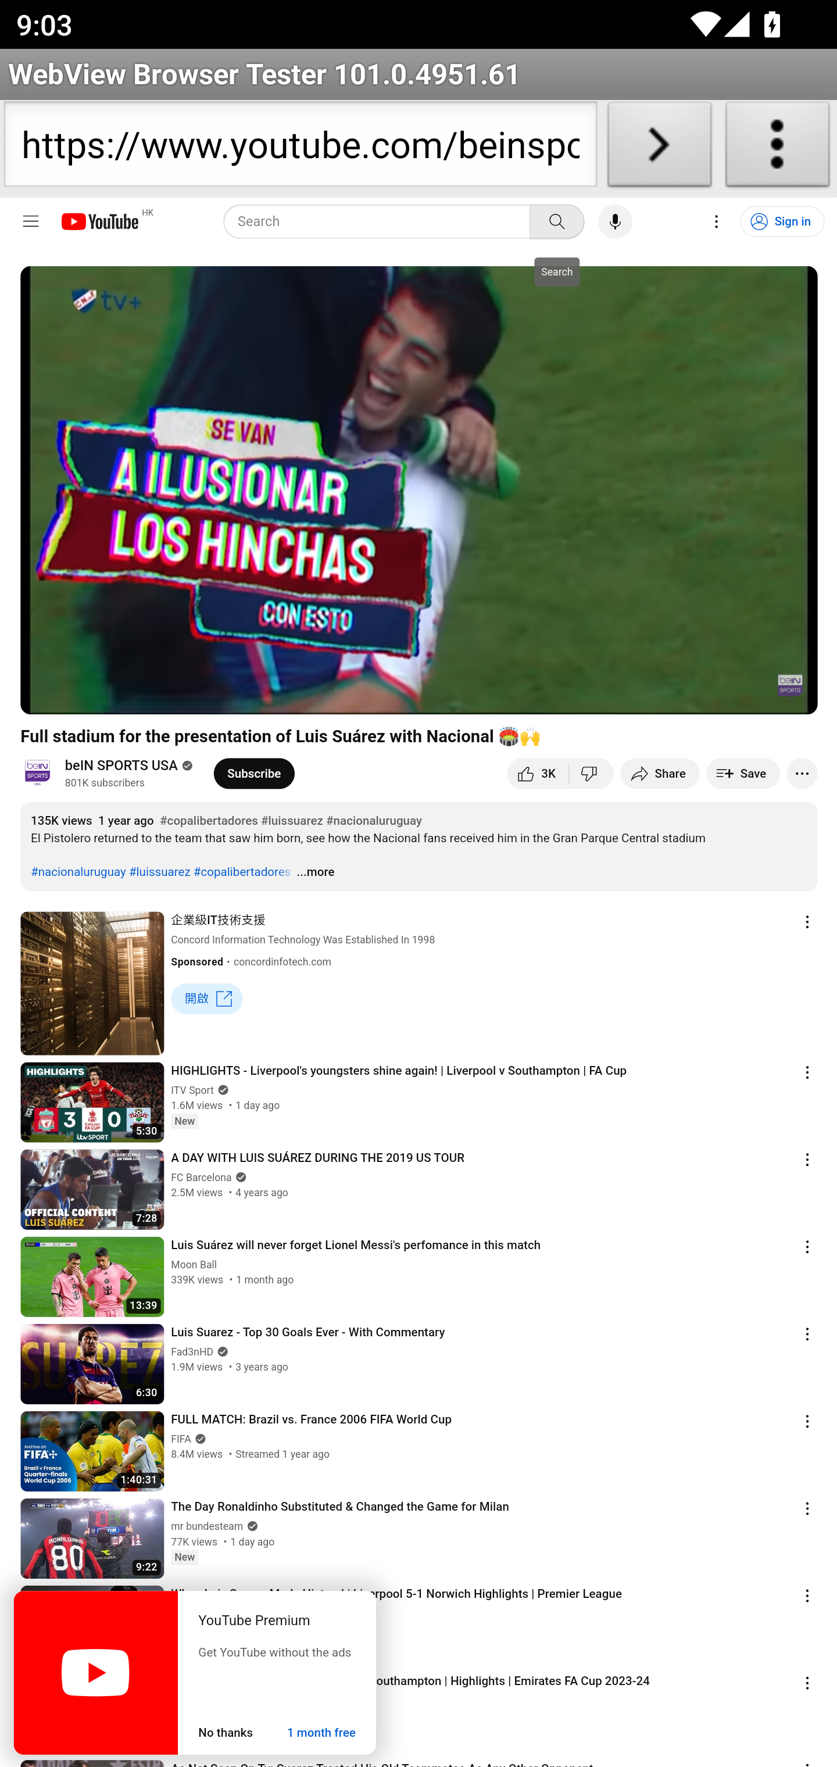 Image resolution: width=837 pixels, height=1767 pixels. What do you see at coordinates (300, 149) in the screenshot?
I see `https://www.youtube.com/beinsportsusa` at bounding box center [300, 149].